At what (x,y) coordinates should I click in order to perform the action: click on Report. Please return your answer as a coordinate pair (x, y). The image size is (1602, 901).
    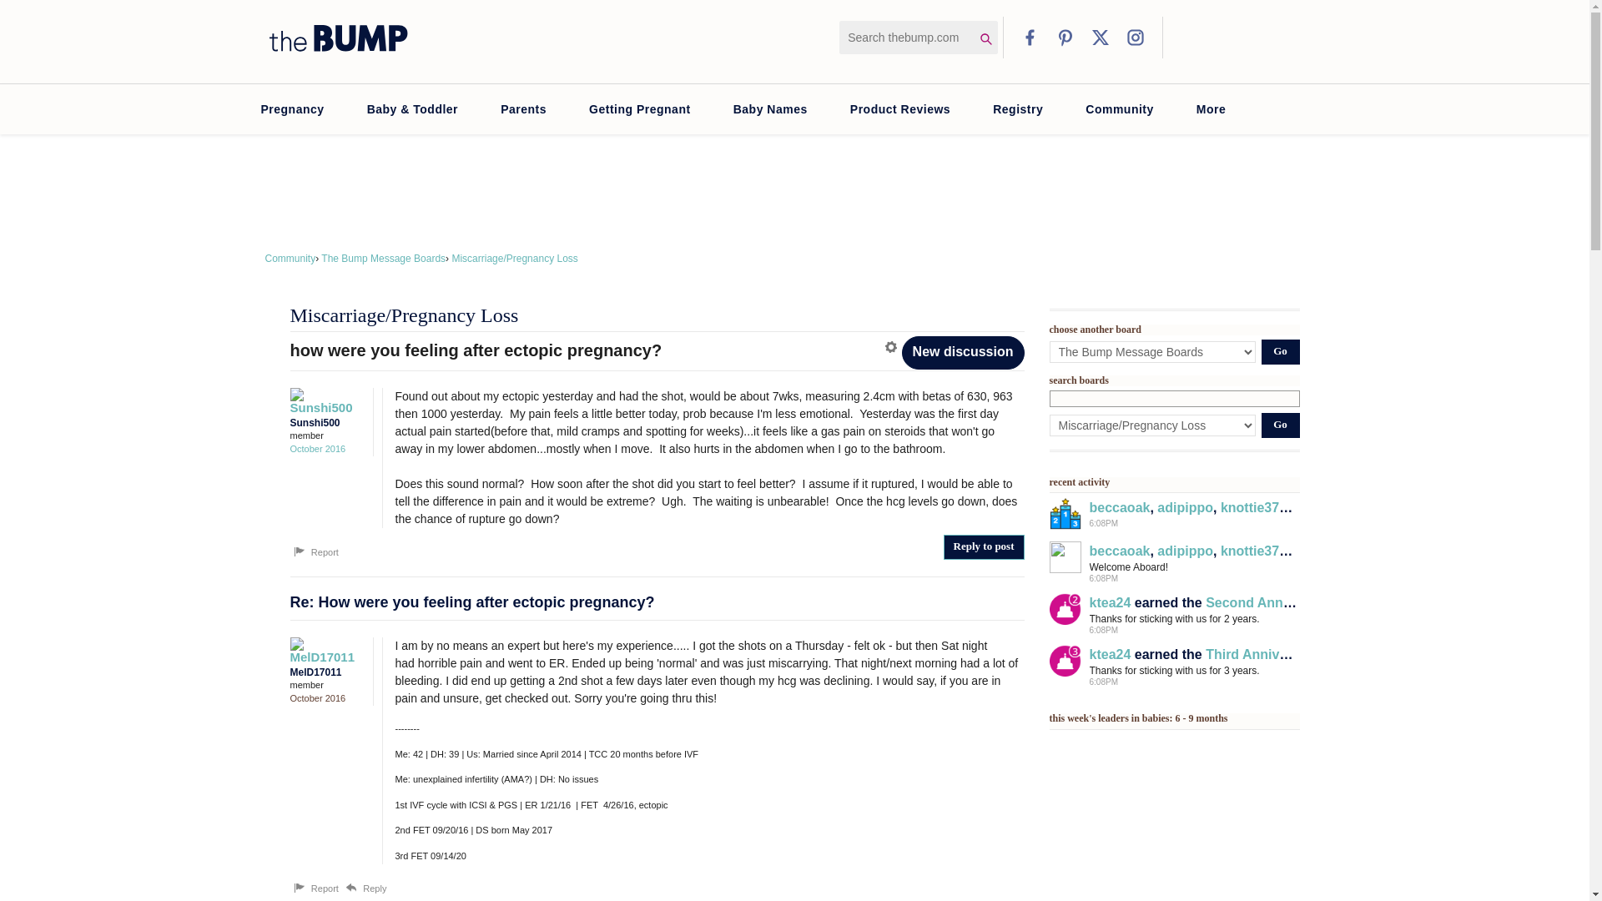
    Looking at the image, I should click on (315, 888).